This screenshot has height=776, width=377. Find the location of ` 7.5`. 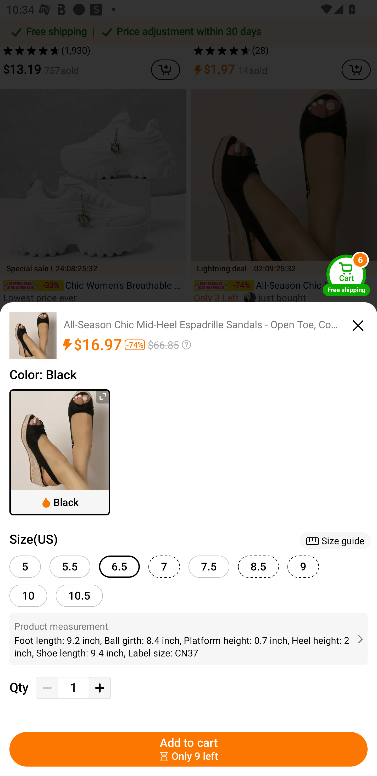

 7.5 is located at coordinates (209, 567).